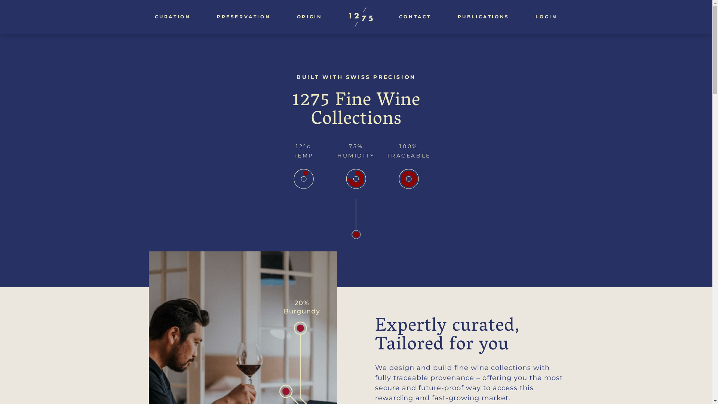 Image resolution: width=718 pixels, height=404 pixels. What do you see at coordinates (547, 17) in the screenshot?
I see `LOGIN` at bounding box center [547, 17].